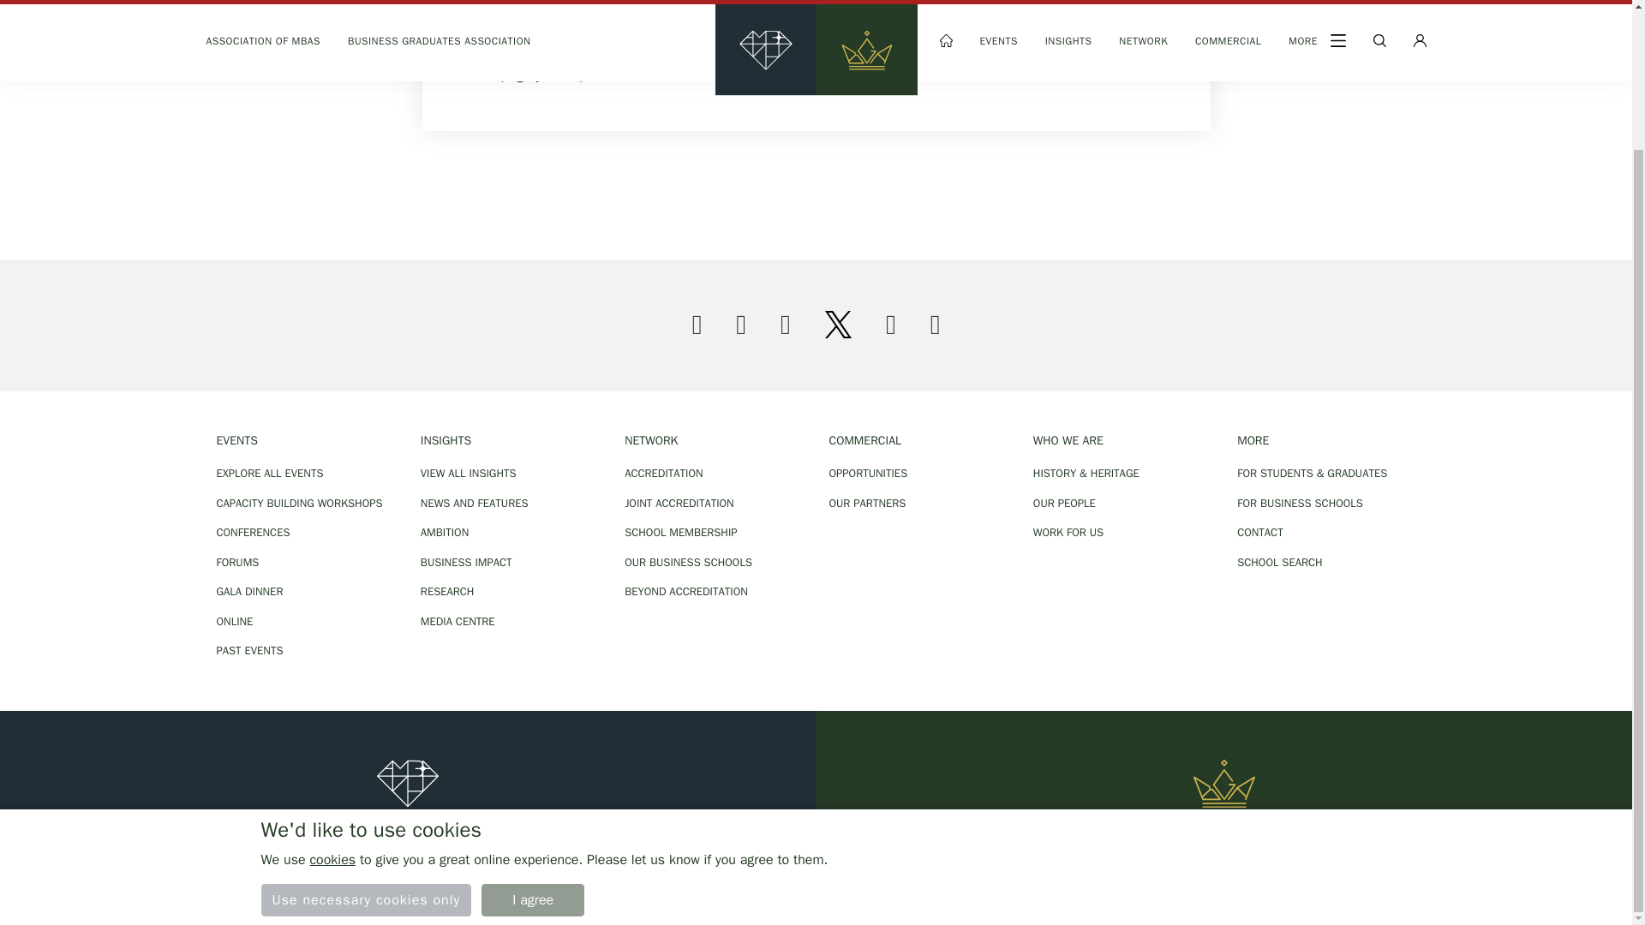 This screenshot has height=925, width=1645. What do you see at coordinates (509, 622) in the screenshot?
I see `MEDIA CENTRE` at bounding box center [509, 622].